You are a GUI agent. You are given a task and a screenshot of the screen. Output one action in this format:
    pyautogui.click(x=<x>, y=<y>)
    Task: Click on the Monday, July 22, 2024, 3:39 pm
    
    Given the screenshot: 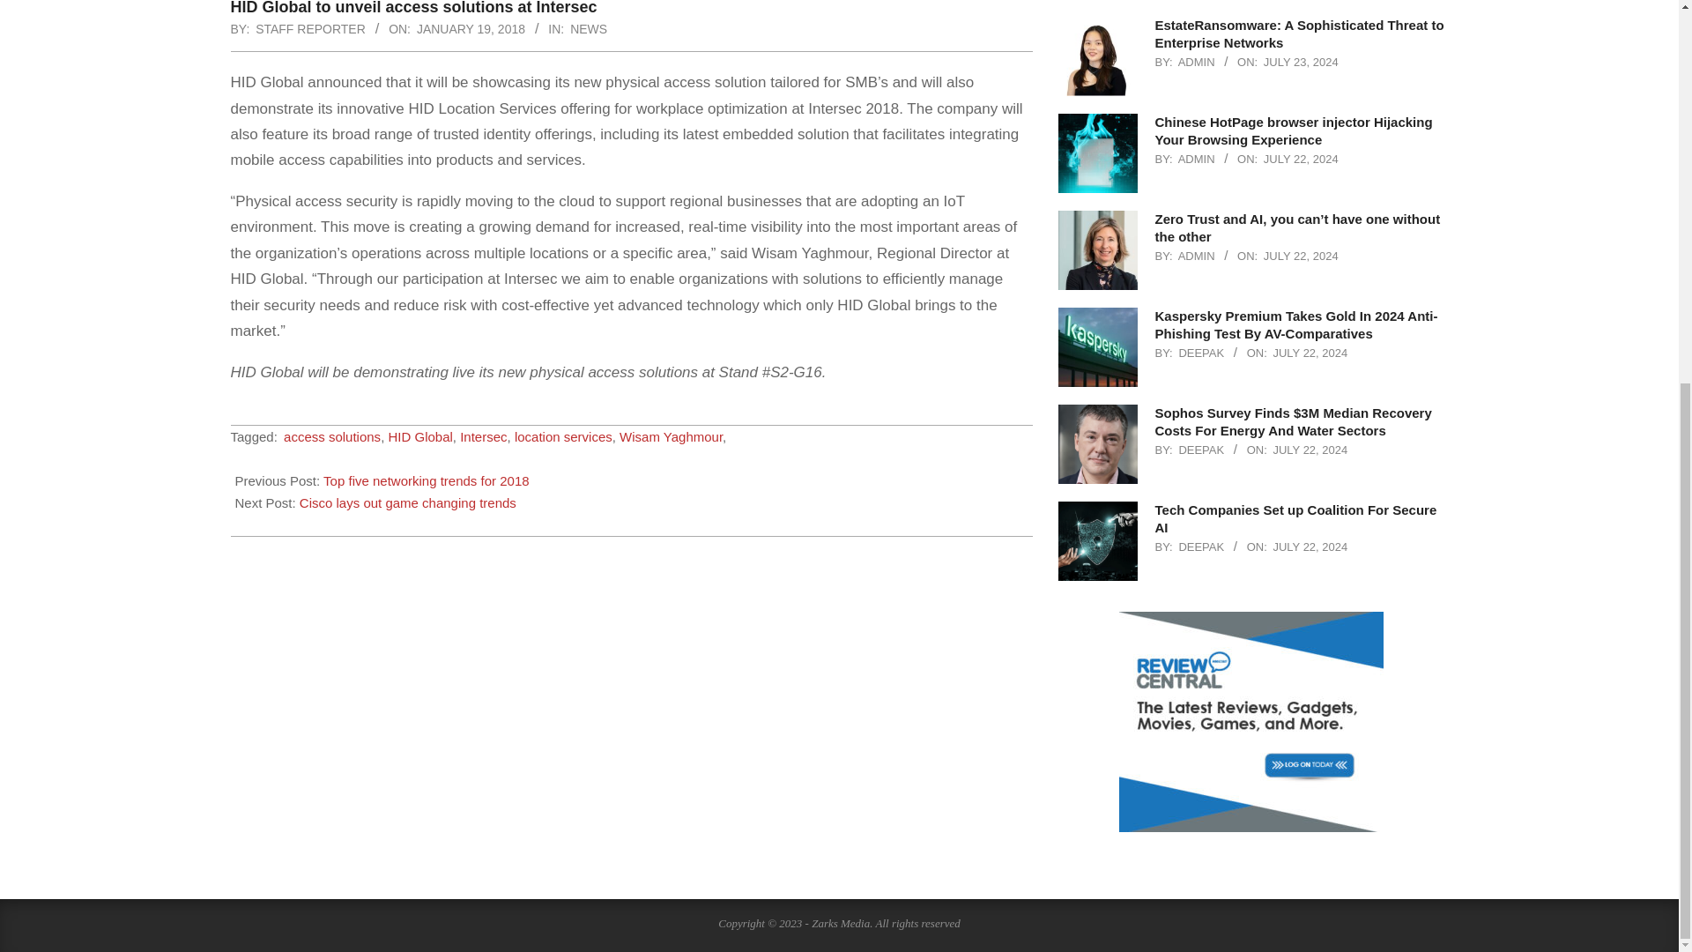 What is the action you would take?
    pyautogui.click(x=1301, y=256)
    